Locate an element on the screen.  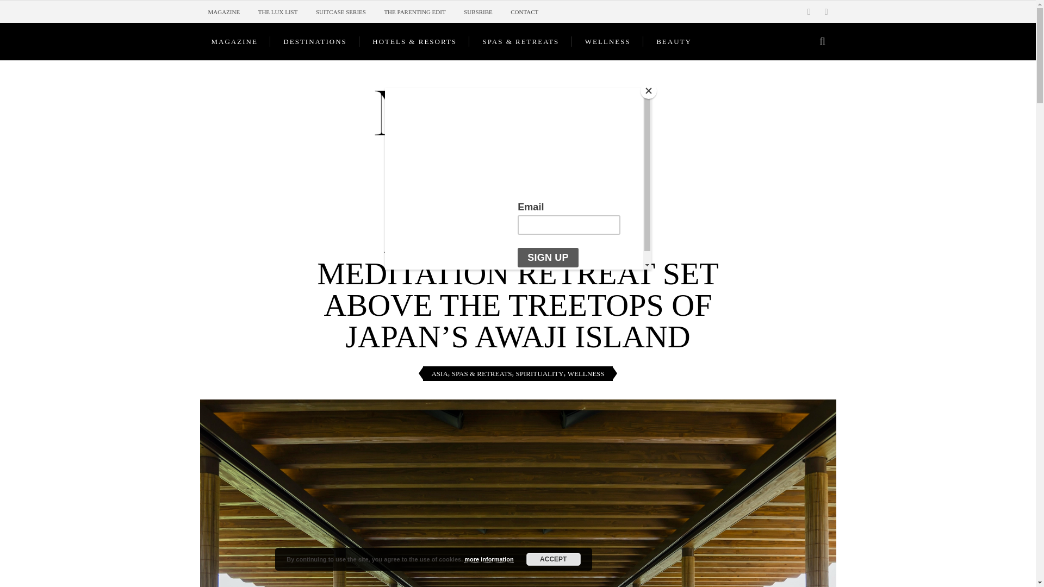
CONTACT is located at coordinates (524, 12).